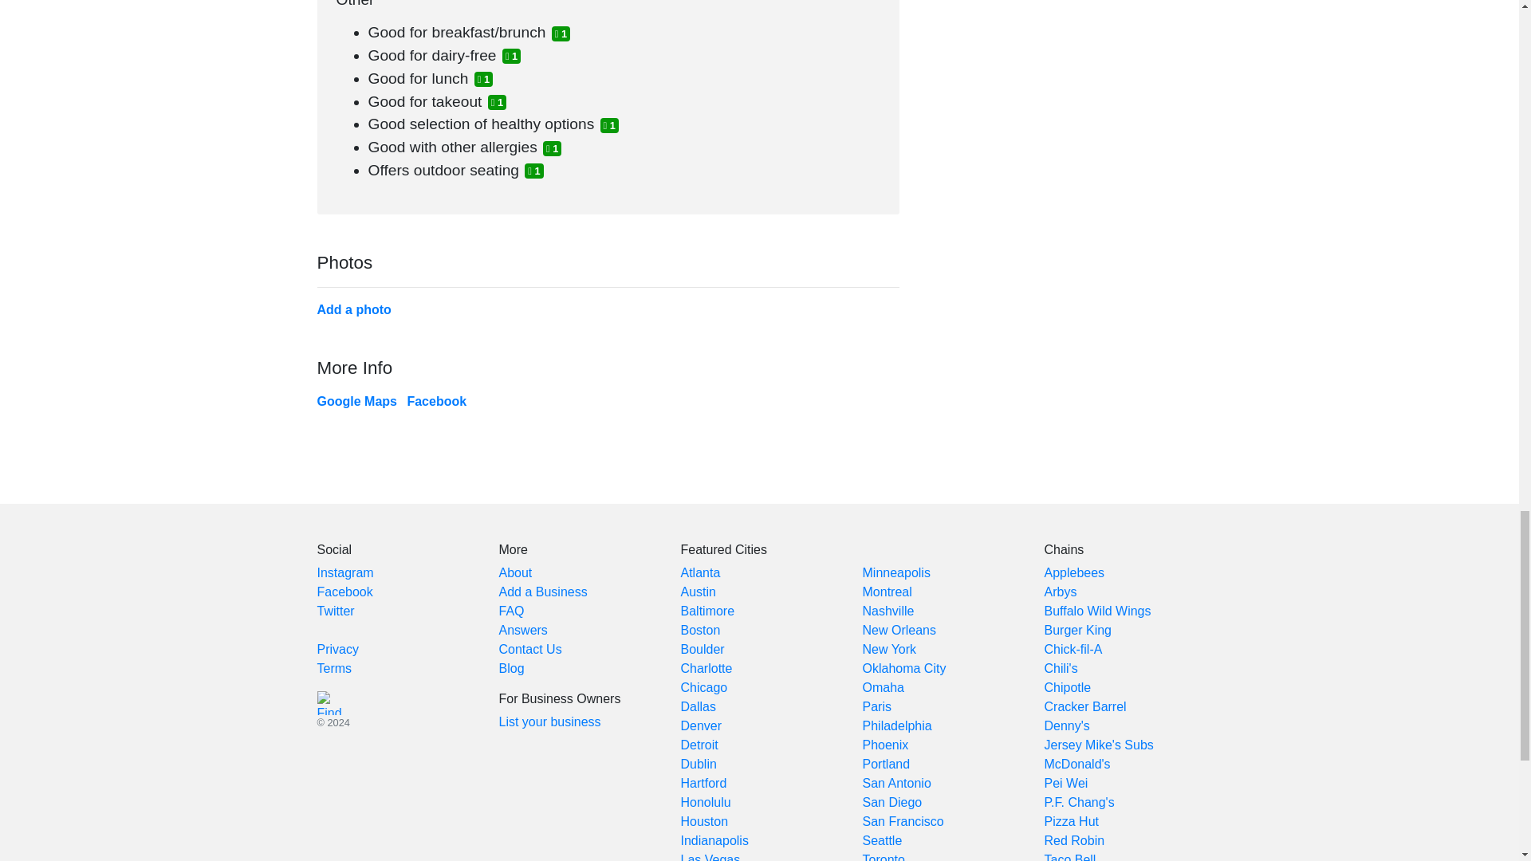  I want to click on Facebook, so click(344, 592).